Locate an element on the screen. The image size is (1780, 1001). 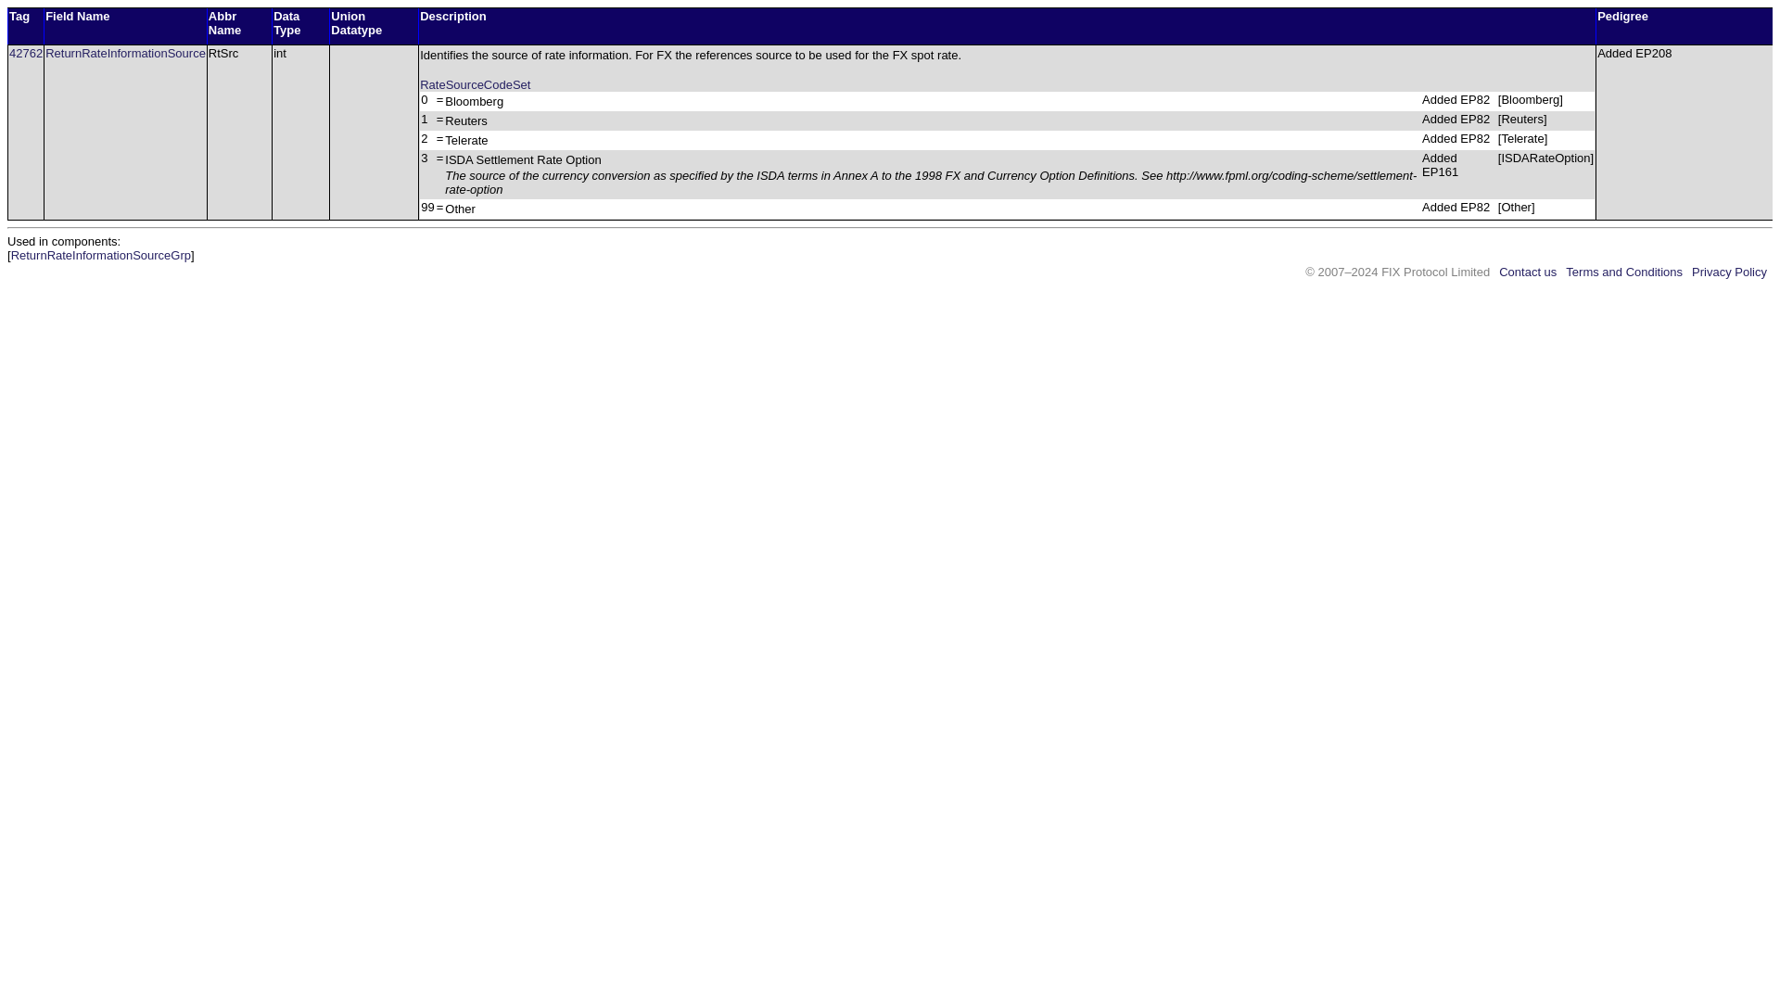
RateSourceCodeSet is located at coordinates (475, 85).